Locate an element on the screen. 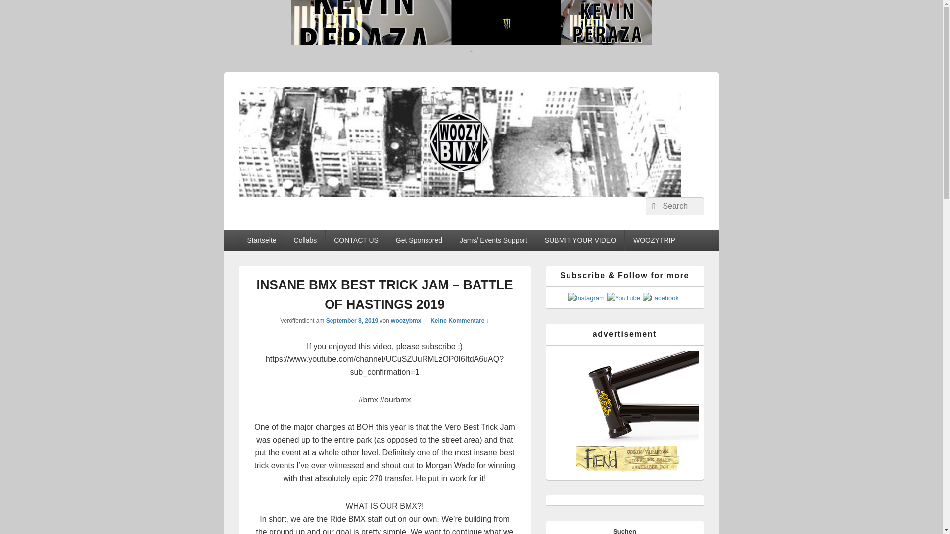 This screenshot has width=950, height=534. Connect on Facebook is located at coordinates (661, 298).